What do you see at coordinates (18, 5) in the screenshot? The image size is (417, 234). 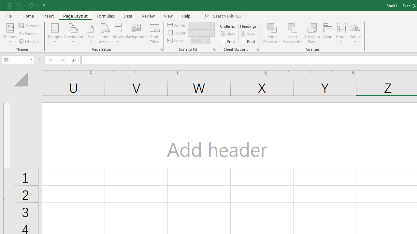 I see `Undo` at bounding box center [18, 5].